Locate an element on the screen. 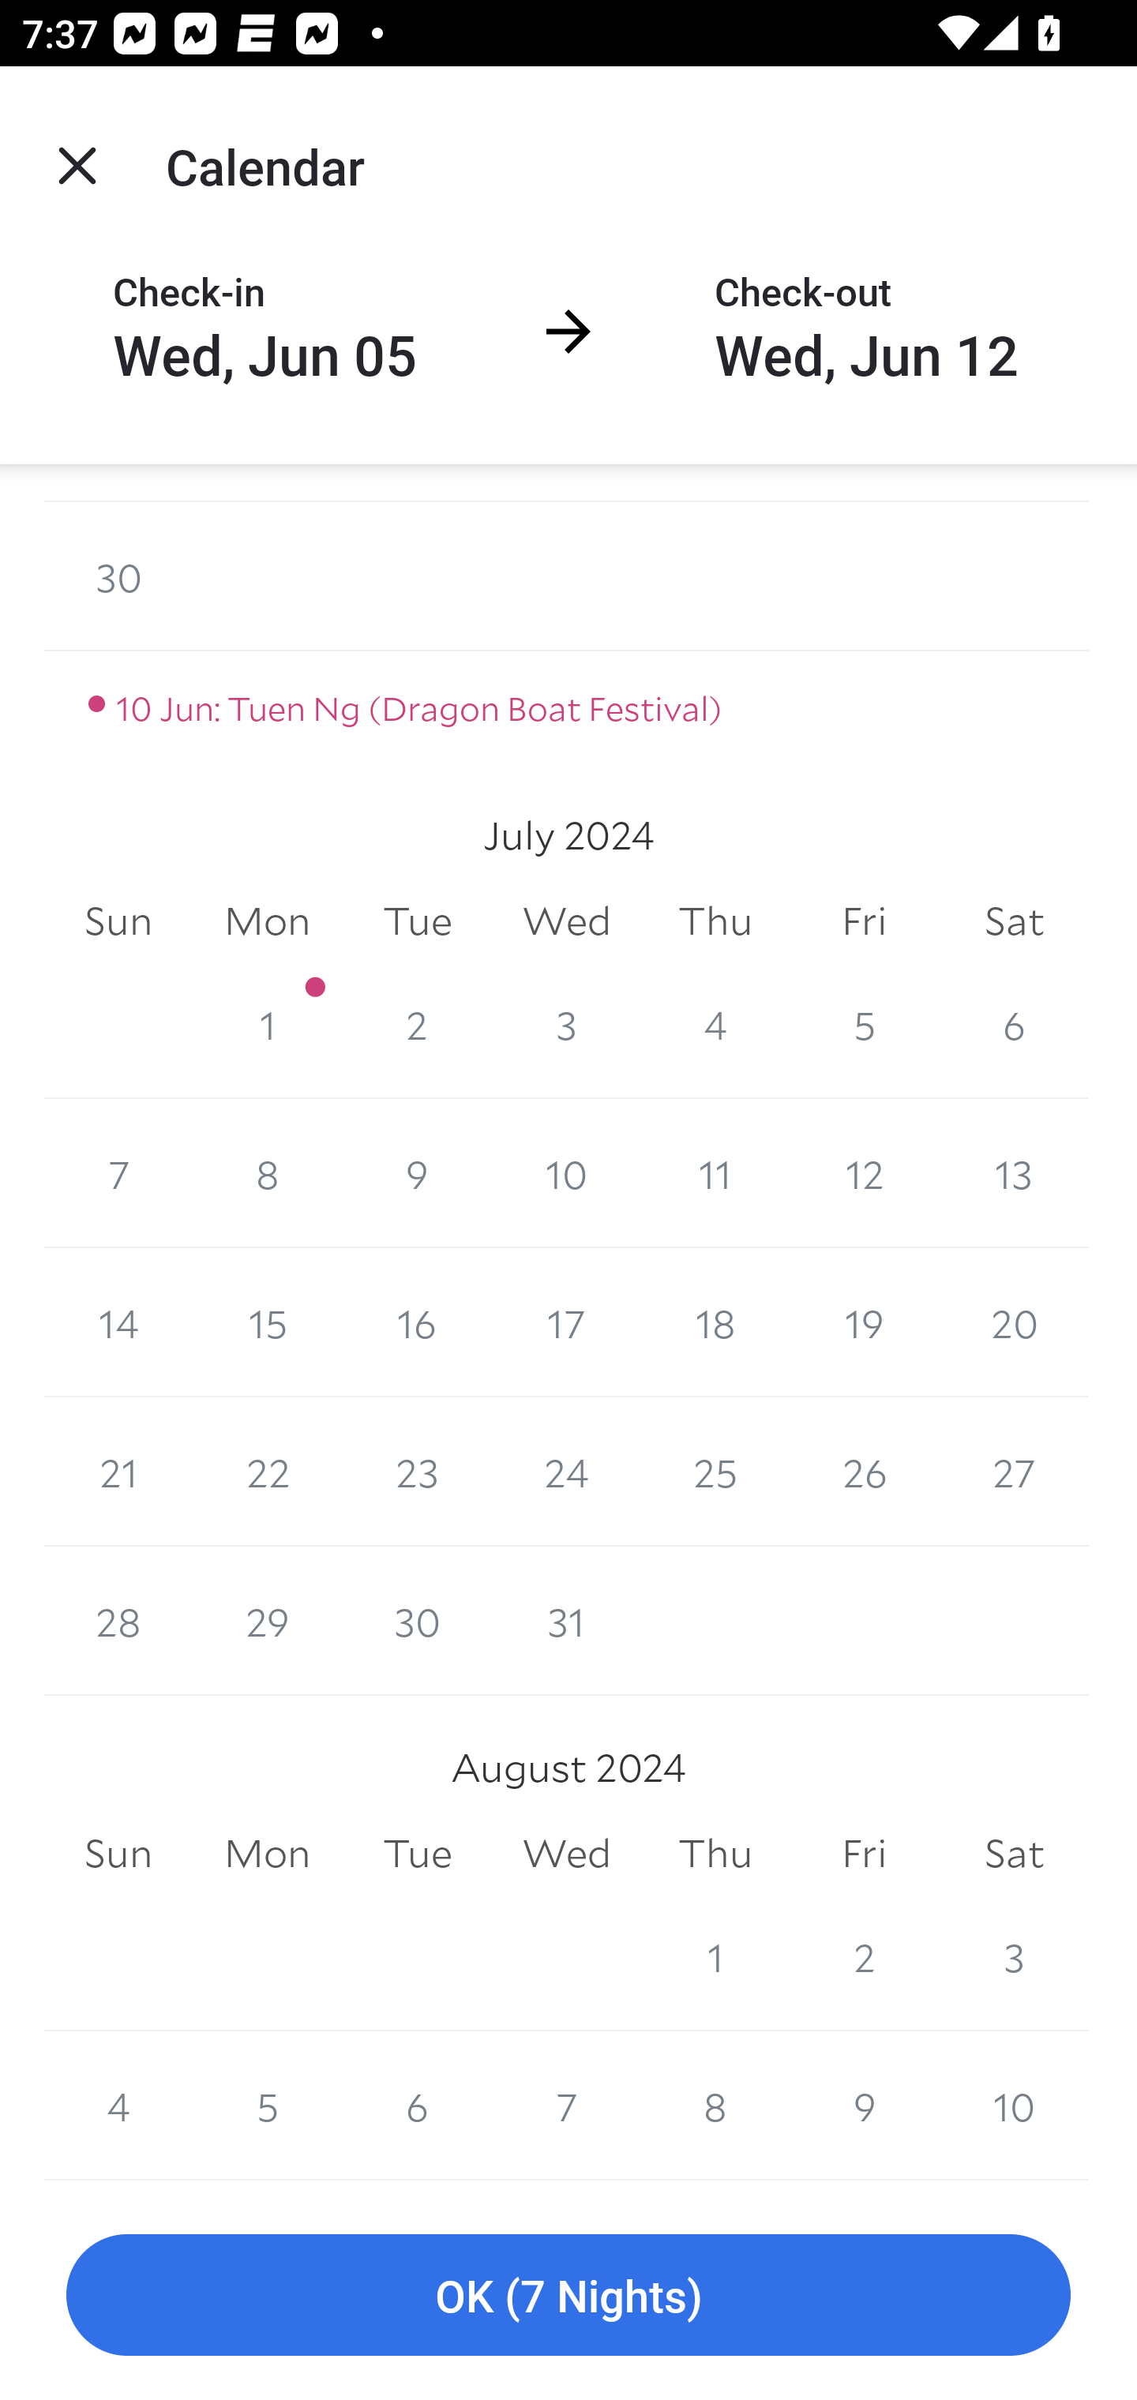  24 24 July 2024 is located at coordinates (567, 1471).